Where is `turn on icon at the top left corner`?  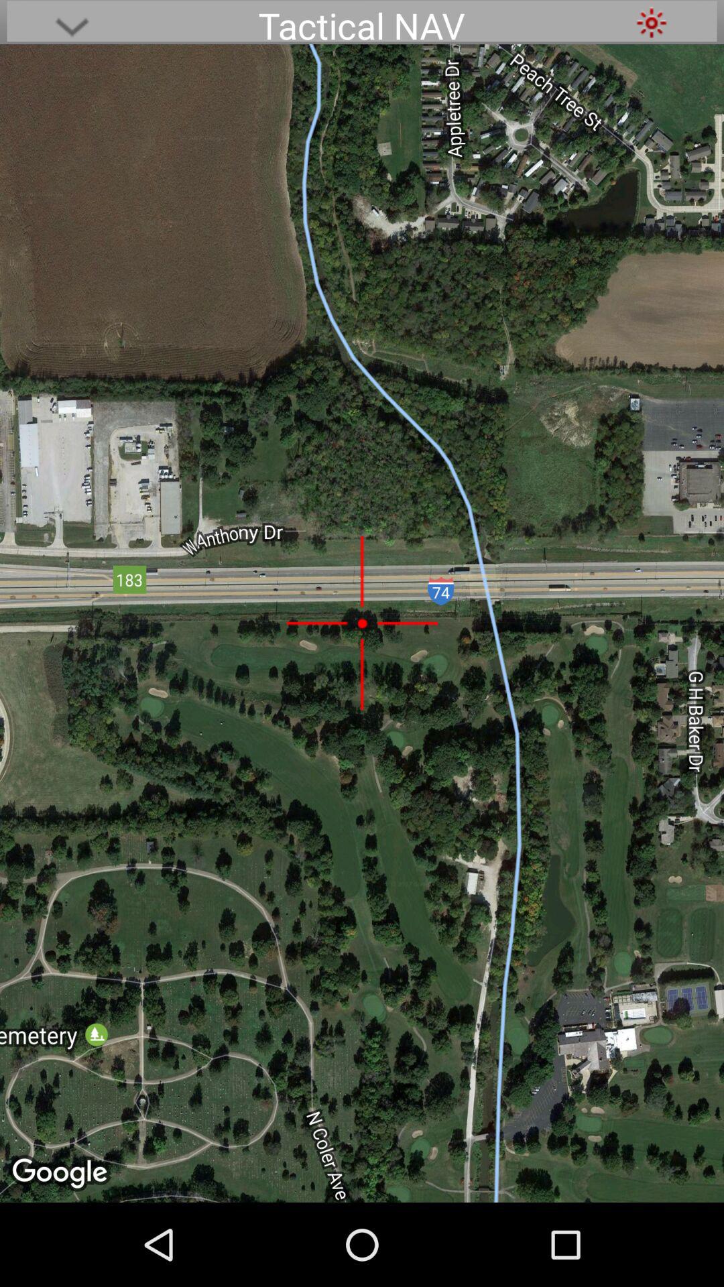 turn on icon at the top left corner is located at coordinates (72, 23).